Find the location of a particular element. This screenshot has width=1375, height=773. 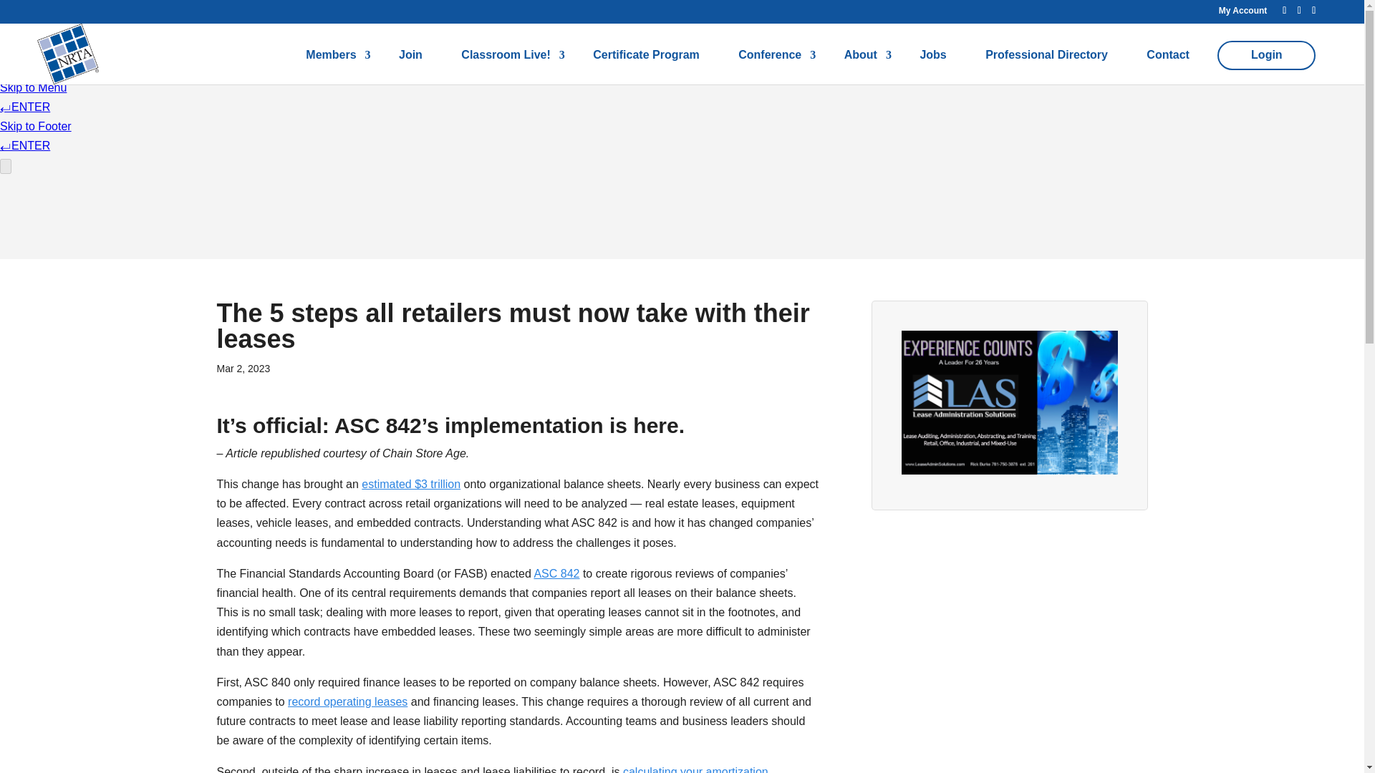

Join is located at coordinates (410, 67).